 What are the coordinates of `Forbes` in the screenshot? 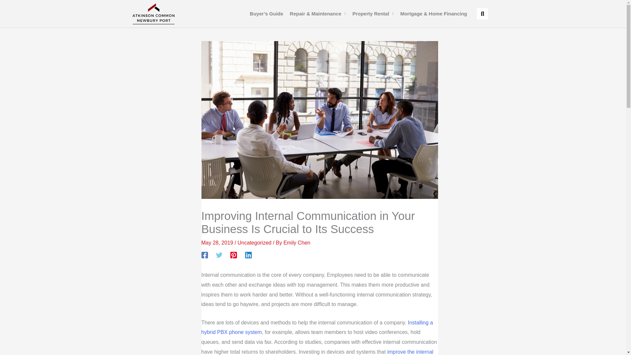 It's located at (317, 352).